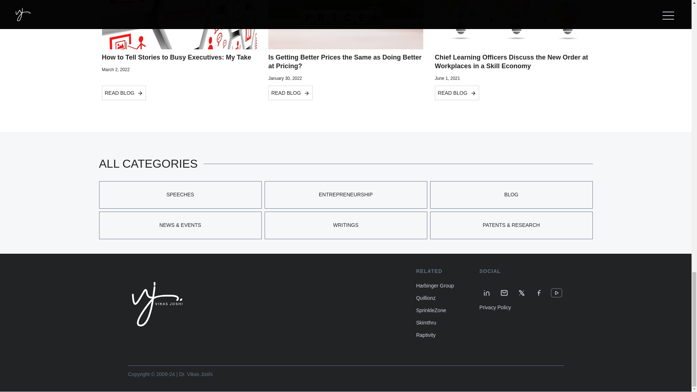 The width and height of the screenshot is (697, 392). I want to click on ENTREPRENEURSHIP, so click(345, 195).